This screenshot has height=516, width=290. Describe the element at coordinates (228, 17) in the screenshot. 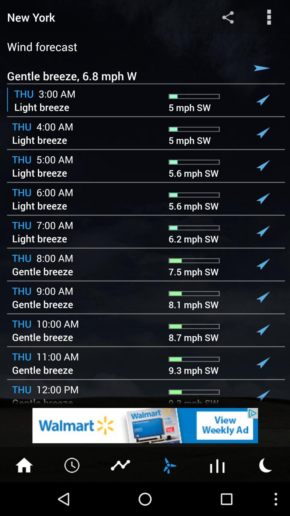

I see `share` at that location.